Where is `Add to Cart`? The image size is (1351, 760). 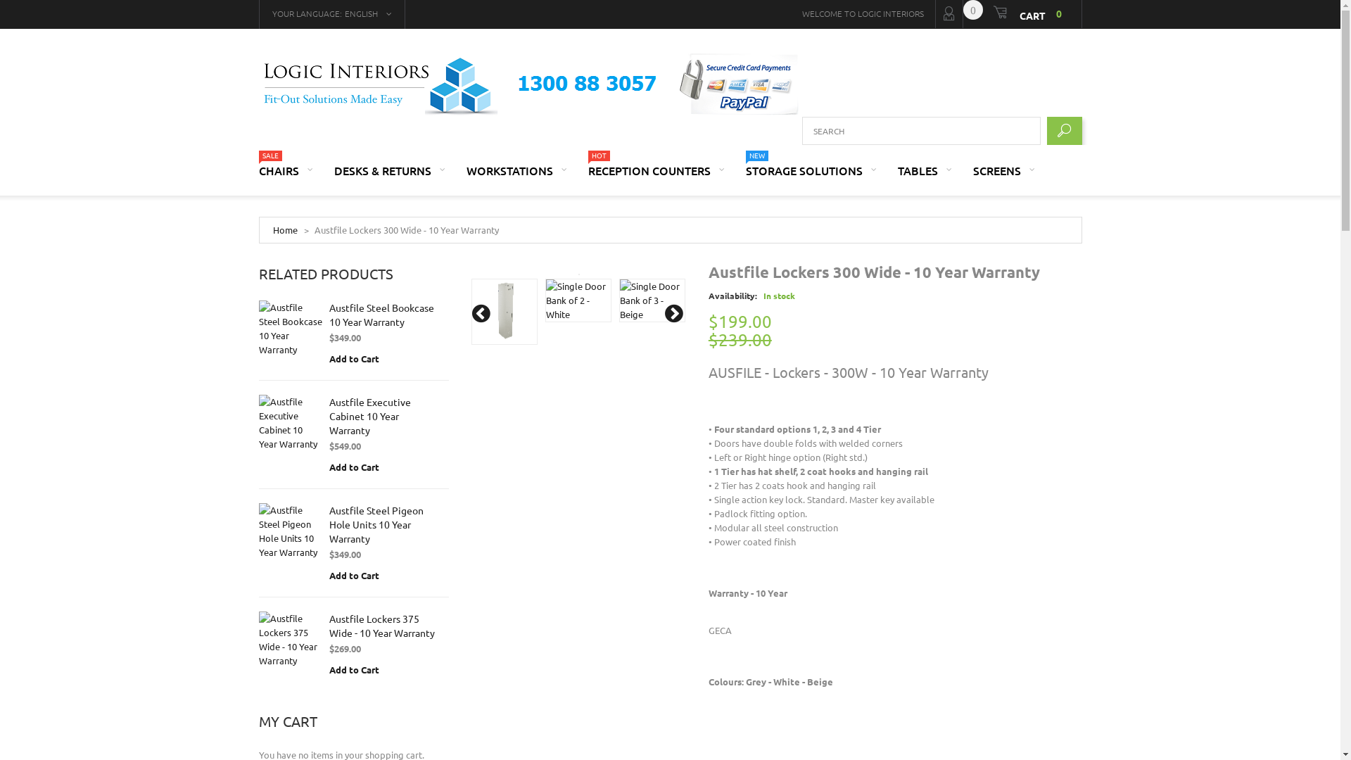
Add to Cart is located at coordinates (355, 670).